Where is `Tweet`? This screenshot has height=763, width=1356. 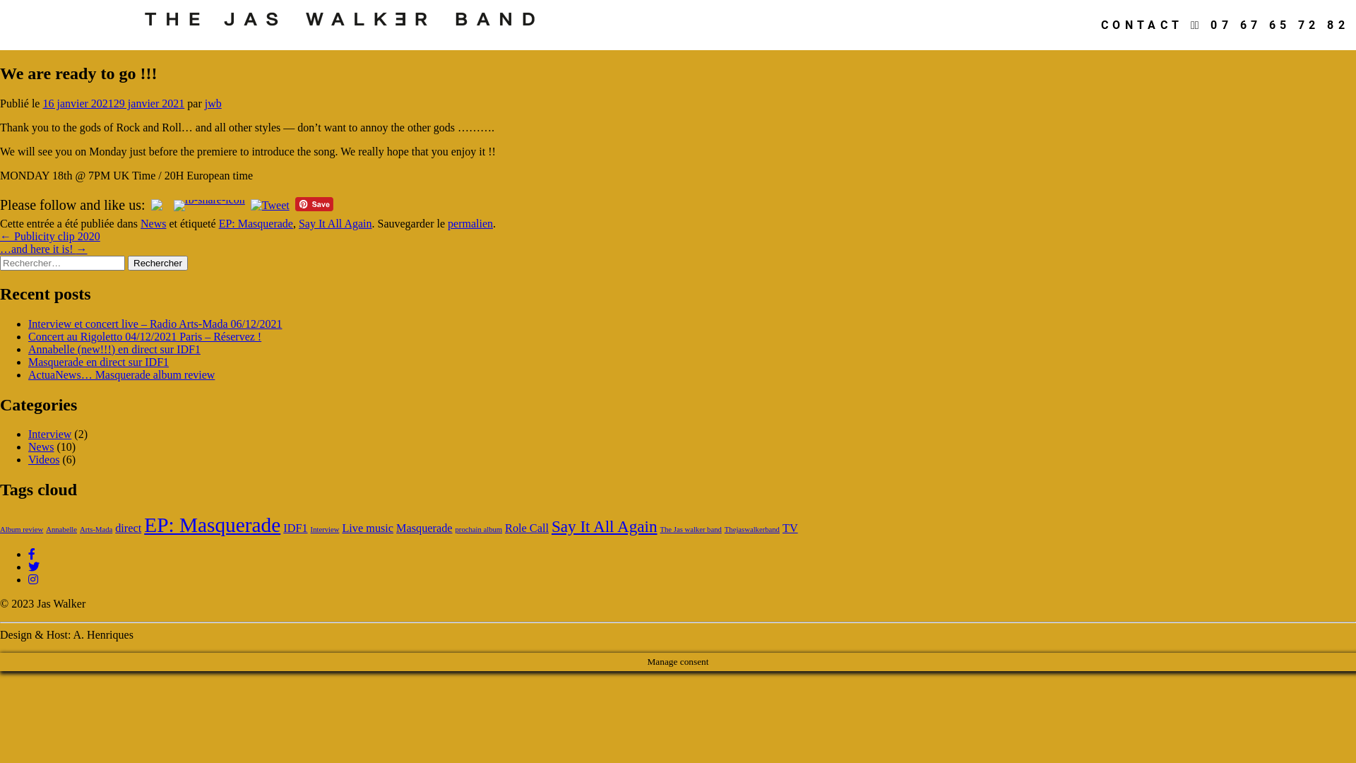 Tweet is located at coordinates (270, 206).